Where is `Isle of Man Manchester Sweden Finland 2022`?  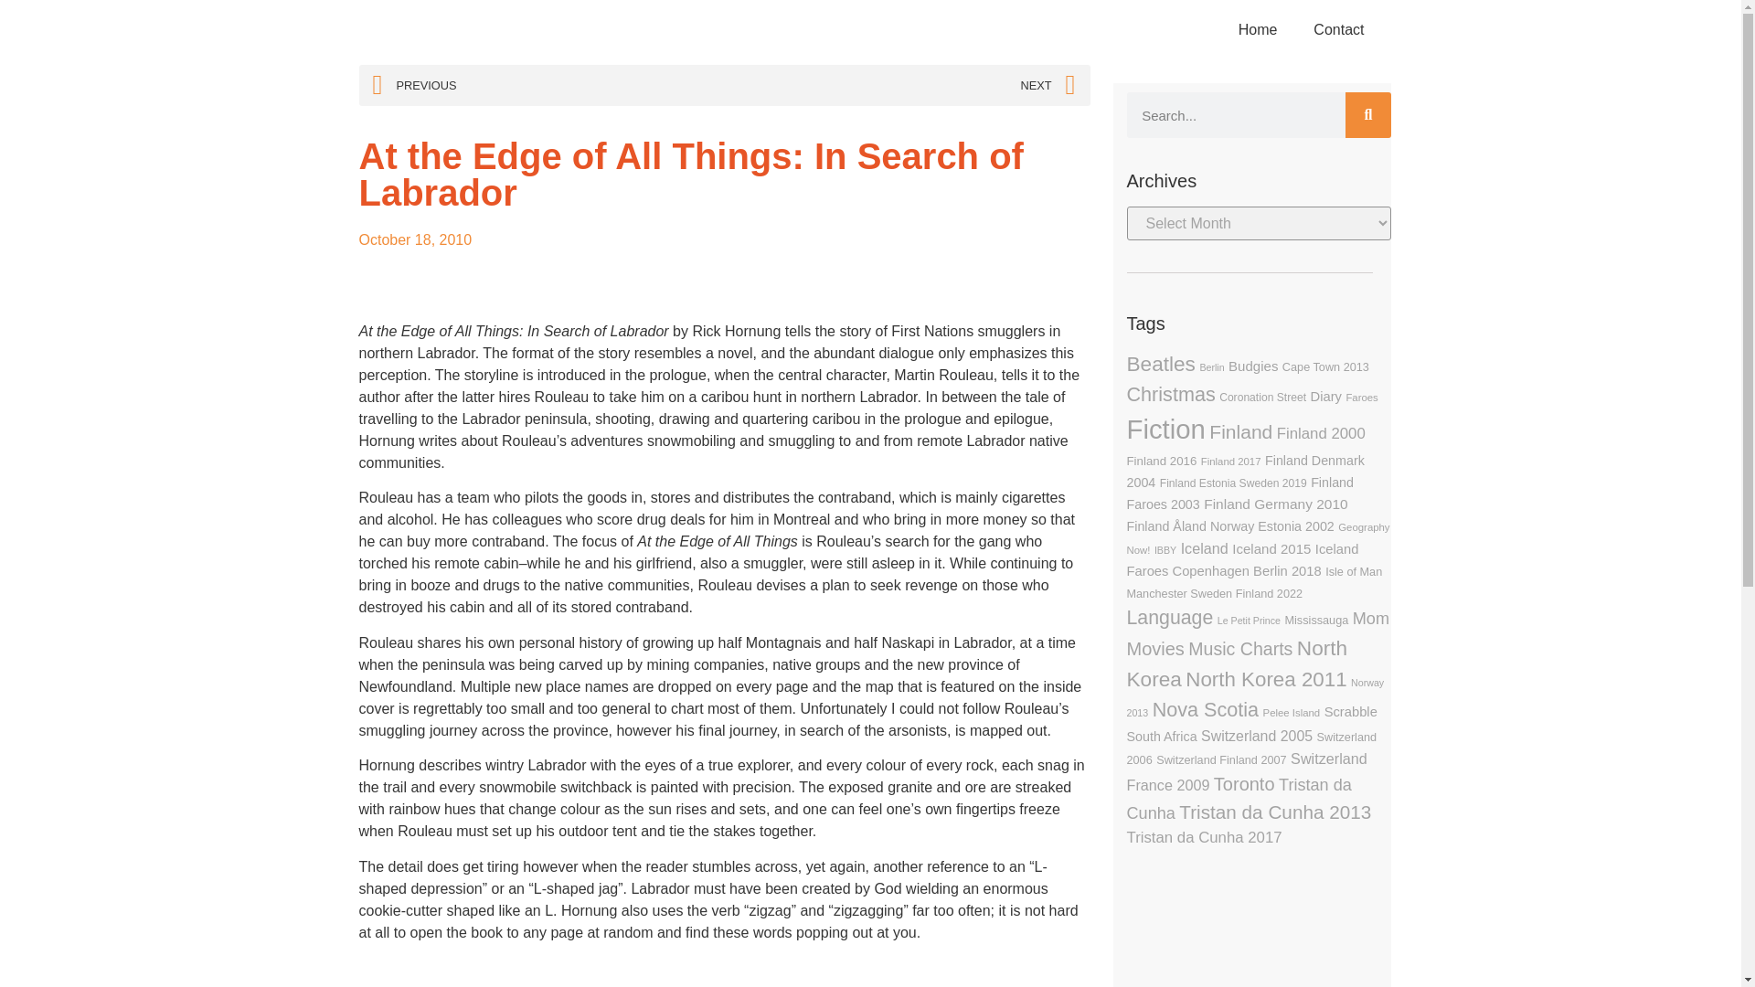 Isle of Man Manchester Sweden Finland 2022 is located at coordinates (1254, 582).